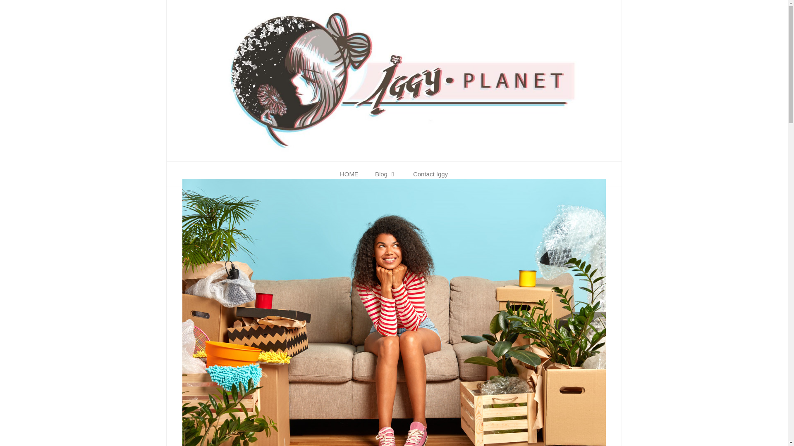  Describe the element at coordinates (386, 174) in the screenshot. I see `Blog` at that location.